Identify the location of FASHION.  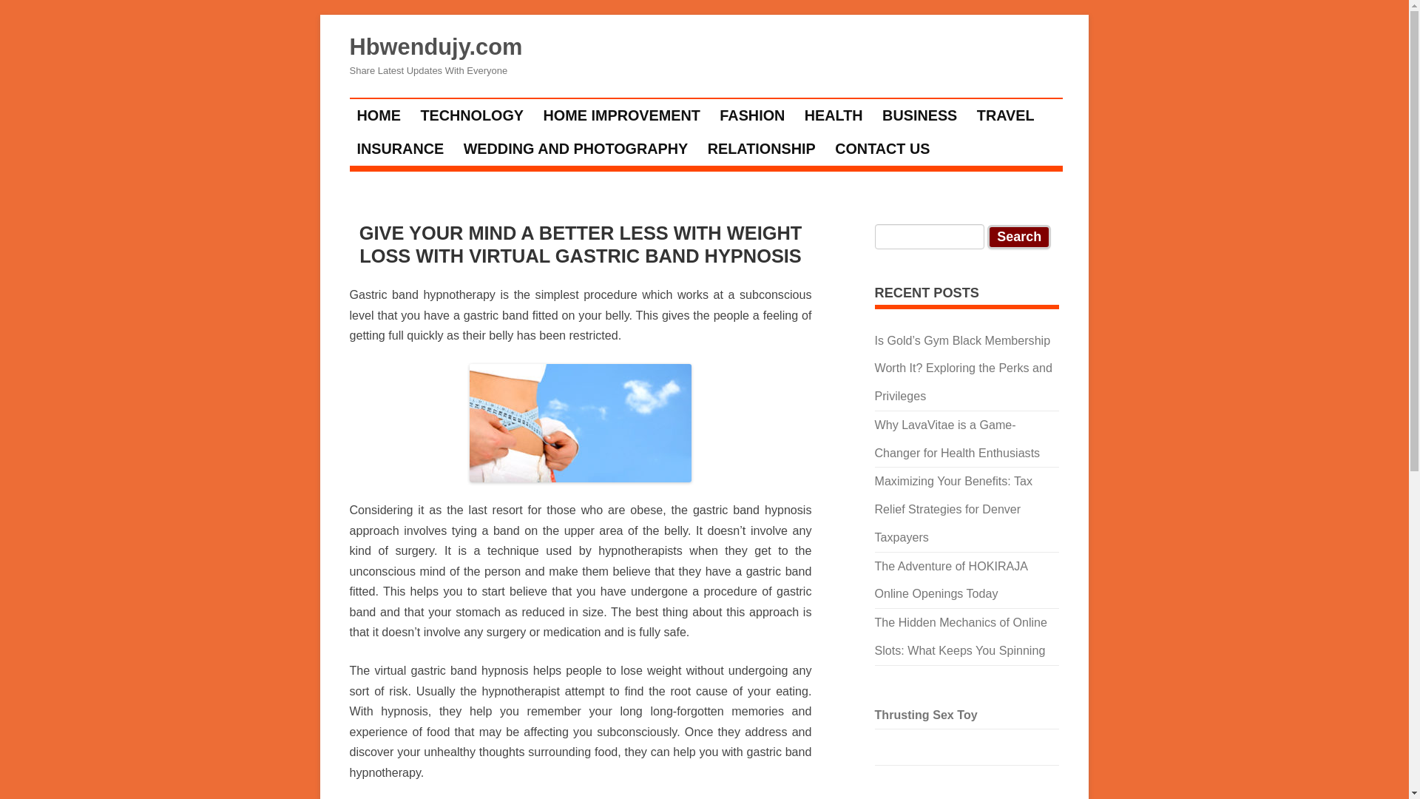
(751, 115).